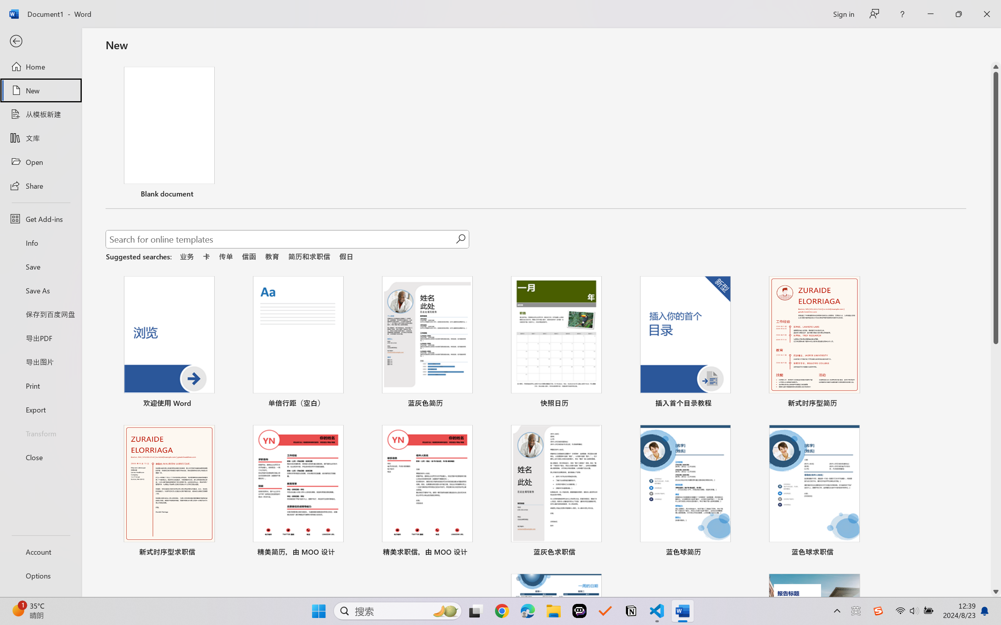  Describe the element at coordinates (865, 553) in the screenshot. I see `Pin to list` at that location.